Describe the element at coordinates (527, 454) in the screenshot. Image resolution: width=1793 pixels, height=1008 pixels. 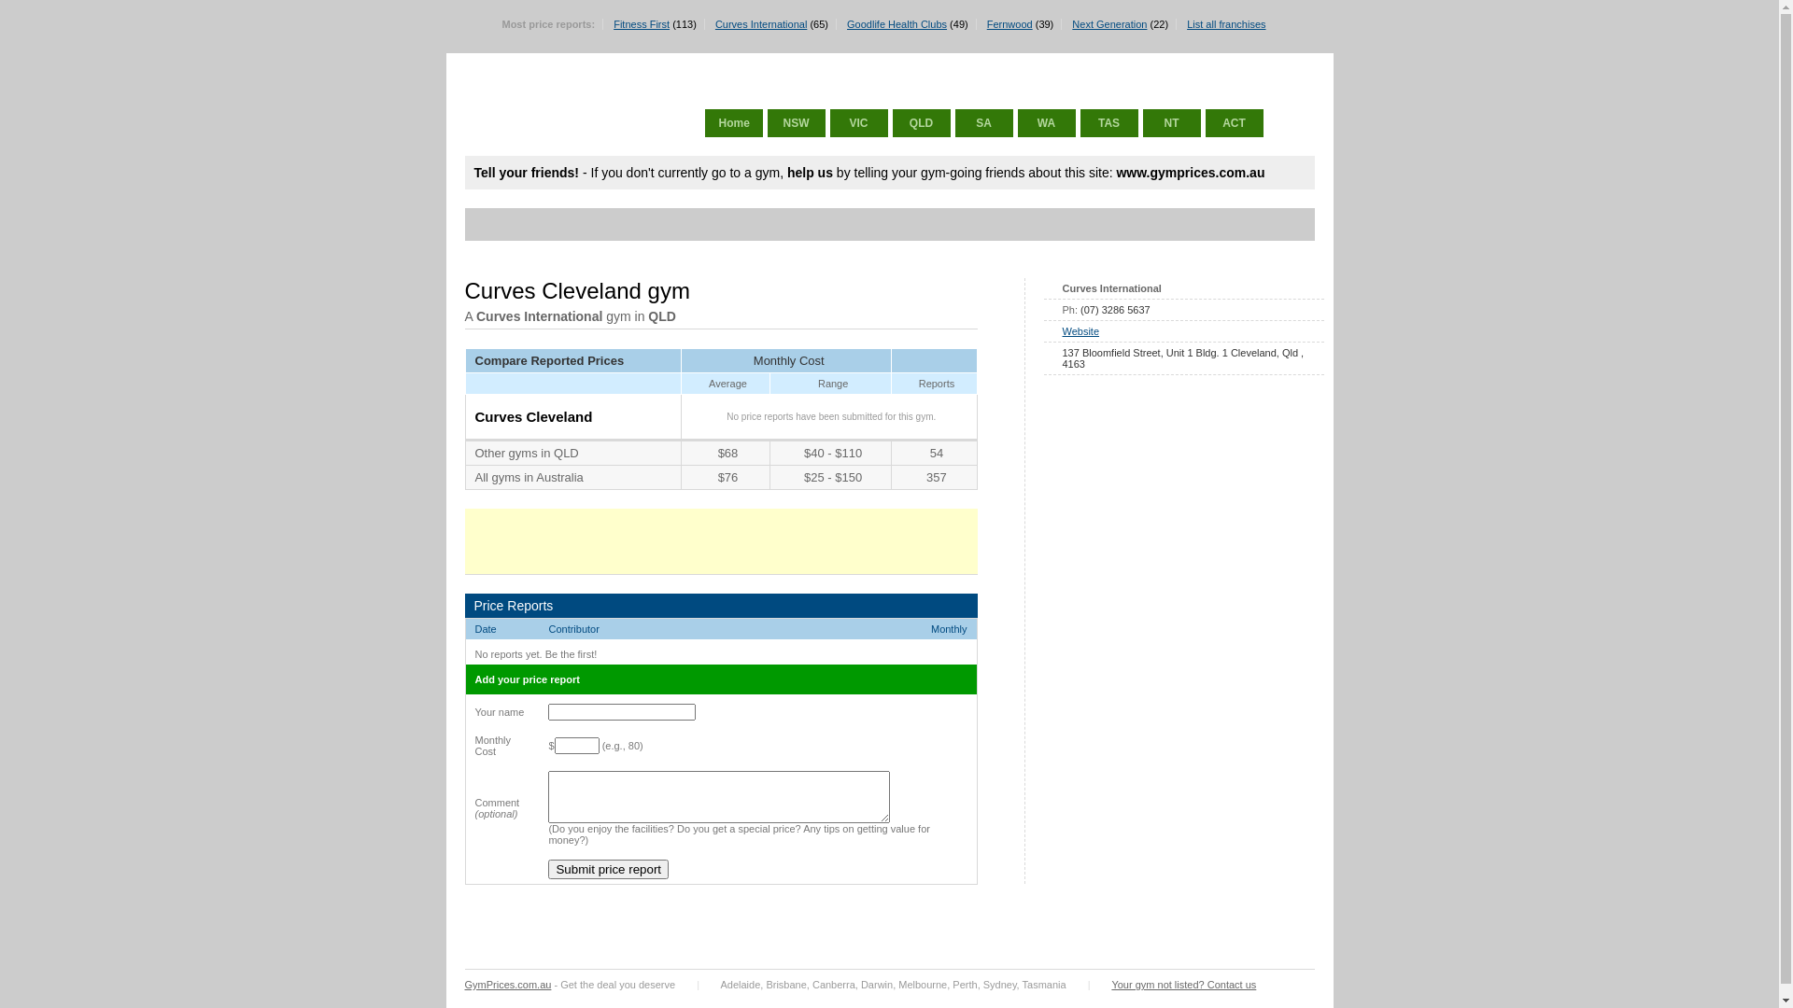
I see `Other gyms in QLD` at that location.